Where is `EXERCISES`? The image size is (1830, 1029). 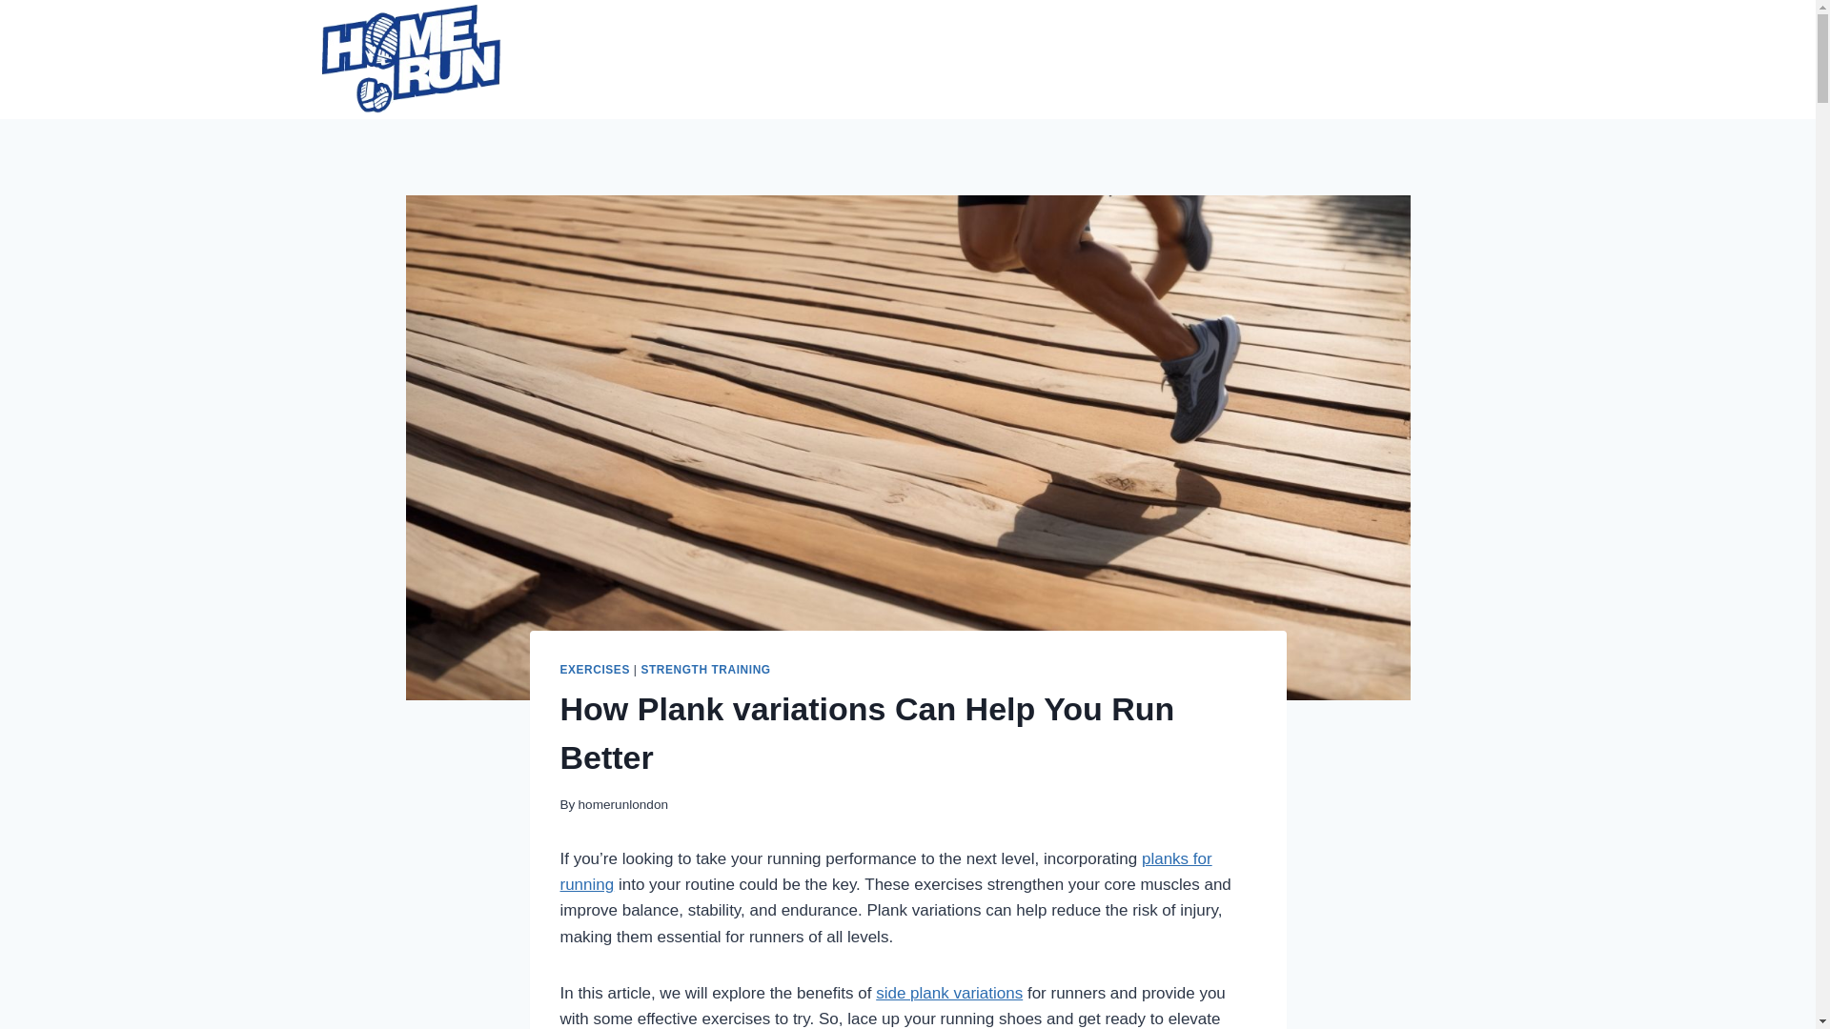 EXERCISES is located at coordinates (595, 669).